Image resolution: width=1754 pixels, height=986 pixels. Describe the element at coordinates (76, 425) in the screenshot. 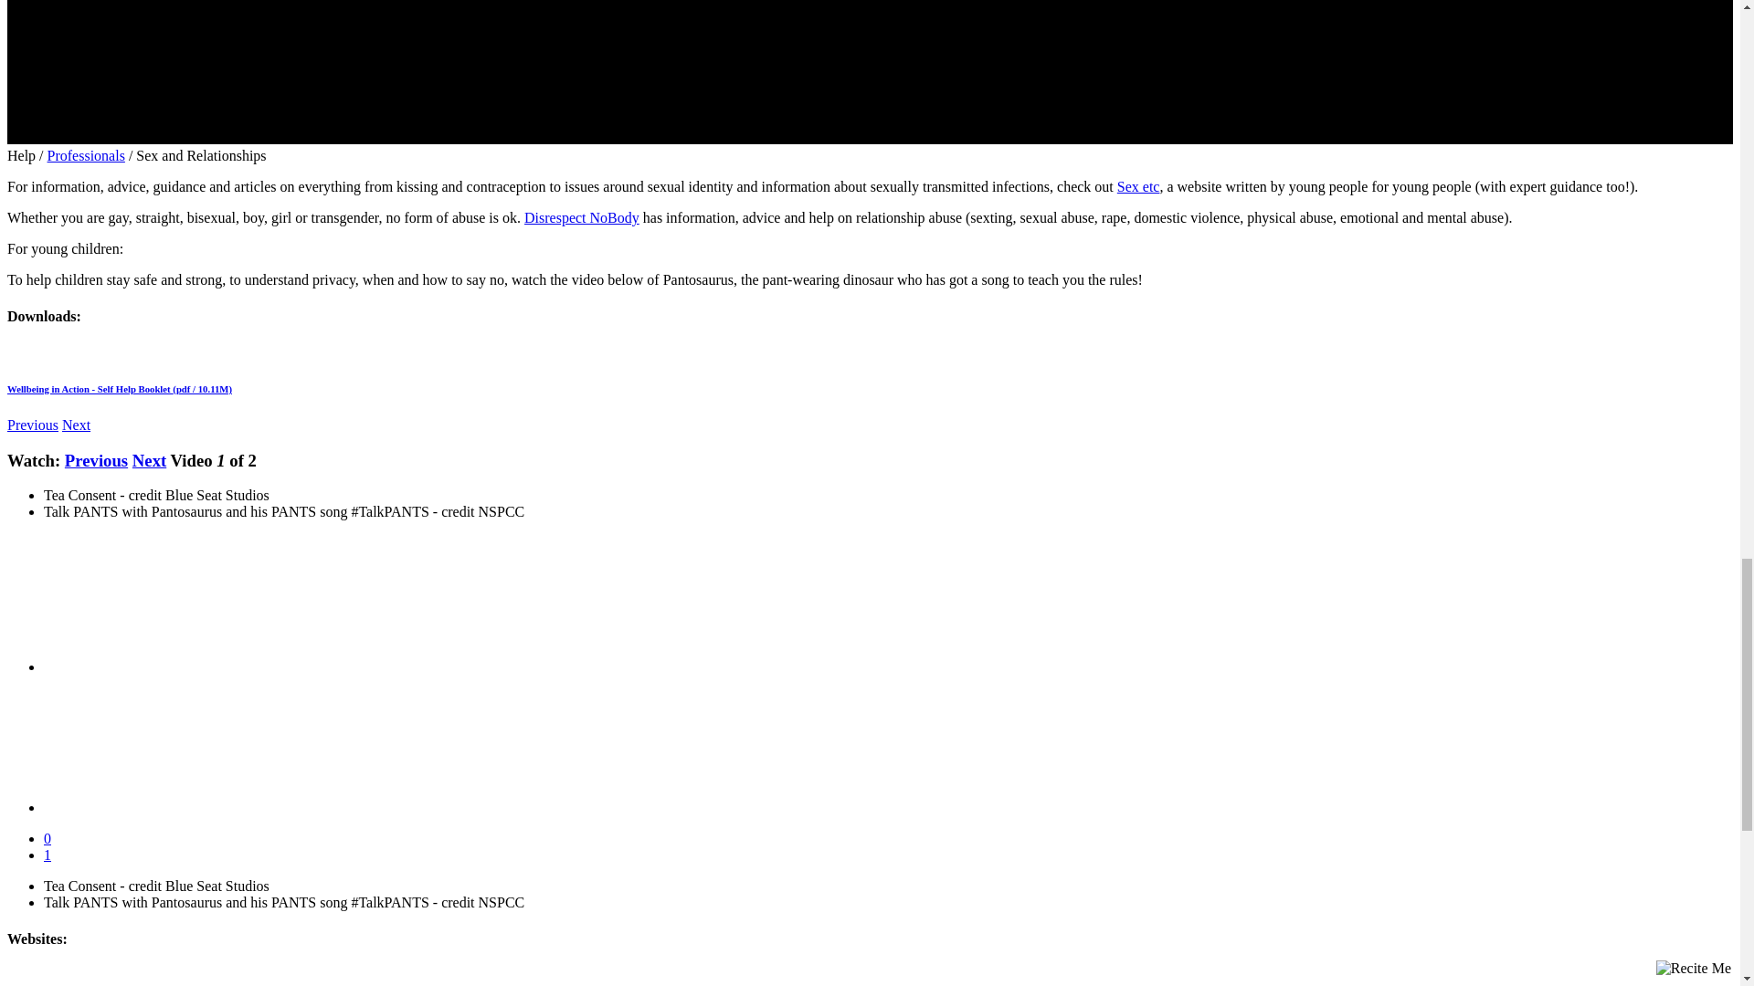

I see `Next` at that location.